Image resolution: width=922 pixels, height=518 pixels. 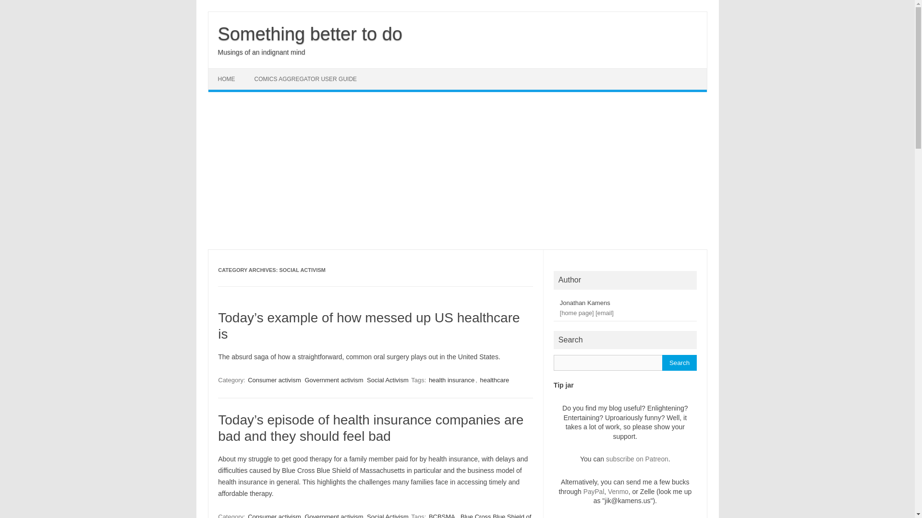 What do you see at coordinates (388, 380) in the screenshot?
I see `Social Activism` at bounding box center [388, 380].